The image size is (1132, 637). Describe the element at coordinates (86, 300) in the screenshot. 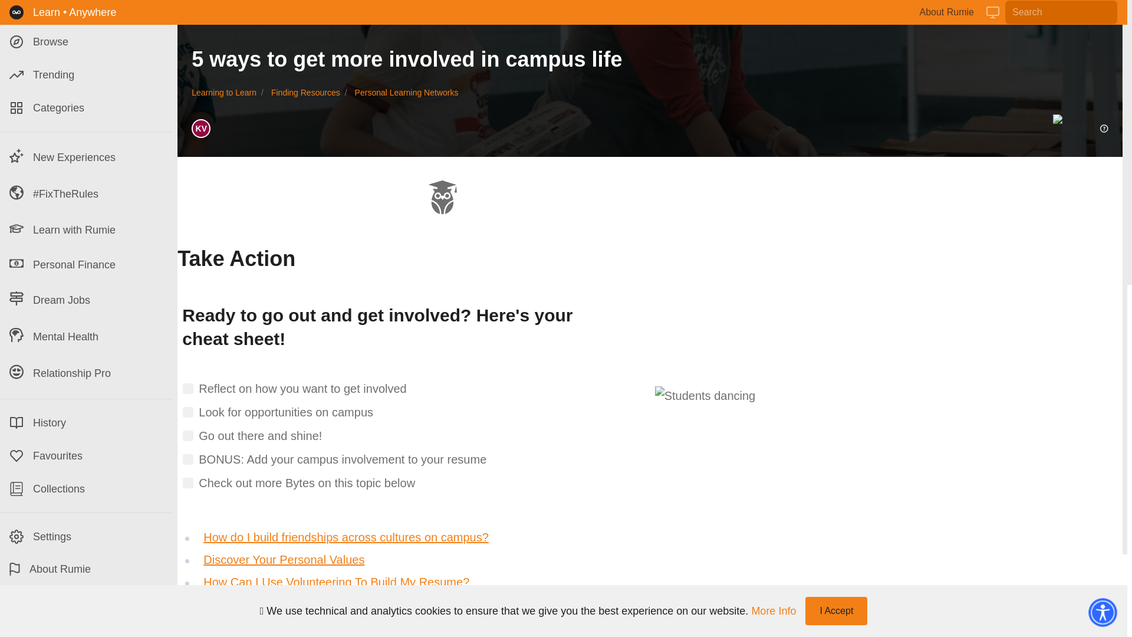

I see `Dream Jobs` at that location.